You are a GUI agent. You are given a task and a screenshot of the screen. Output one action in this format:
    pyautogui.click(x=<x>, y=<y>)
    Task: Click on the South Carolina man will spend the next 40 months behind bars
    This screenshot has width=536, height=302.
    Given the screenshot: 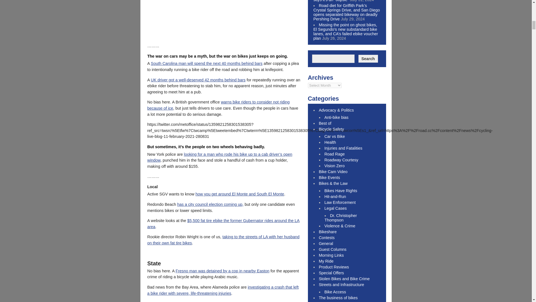 What is the action you would take?
    pyautogui.click(x=207, y=63)
    